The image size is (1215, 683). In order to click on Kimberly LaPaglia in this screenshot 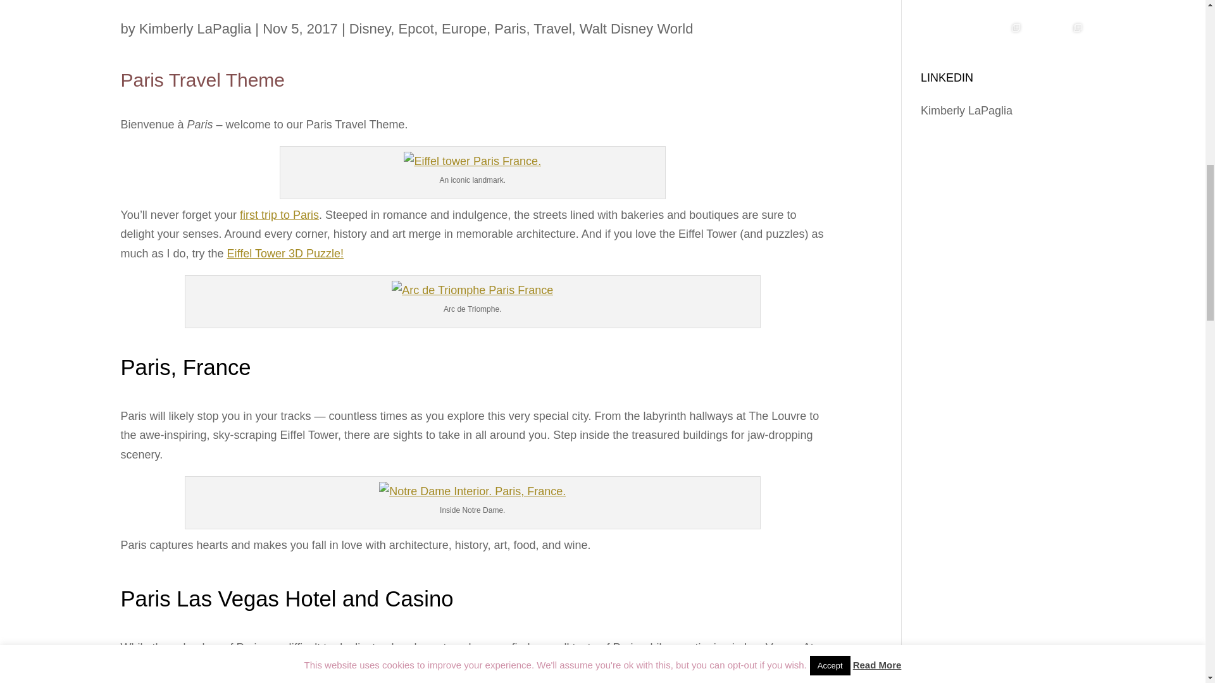, I will do `click(195, 28)`.